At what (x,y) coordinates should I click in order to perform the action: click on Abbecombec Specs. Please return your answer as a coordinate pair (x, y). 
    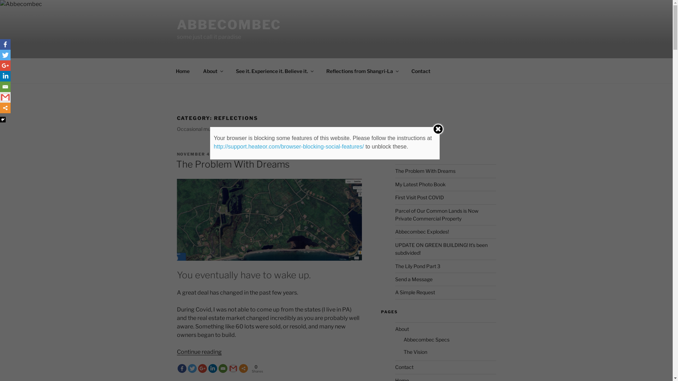
    Looking at the image, I should click on (427, 339).